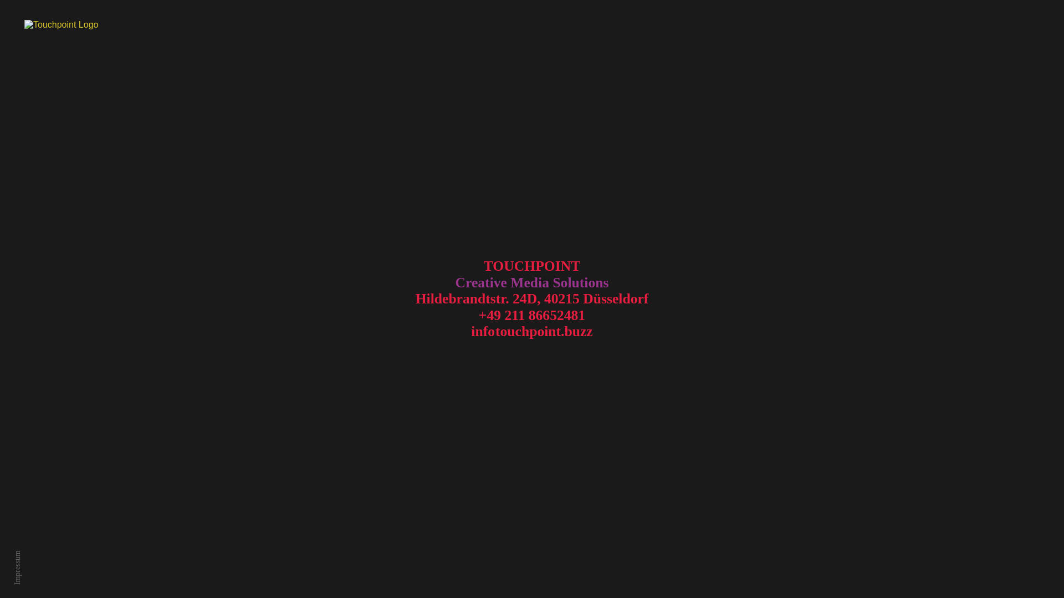 The height and width of the screenshot is (598, 1064). Describe the element at coordinates (18, 568) in the screenshot. I see `Impressum` at that location.